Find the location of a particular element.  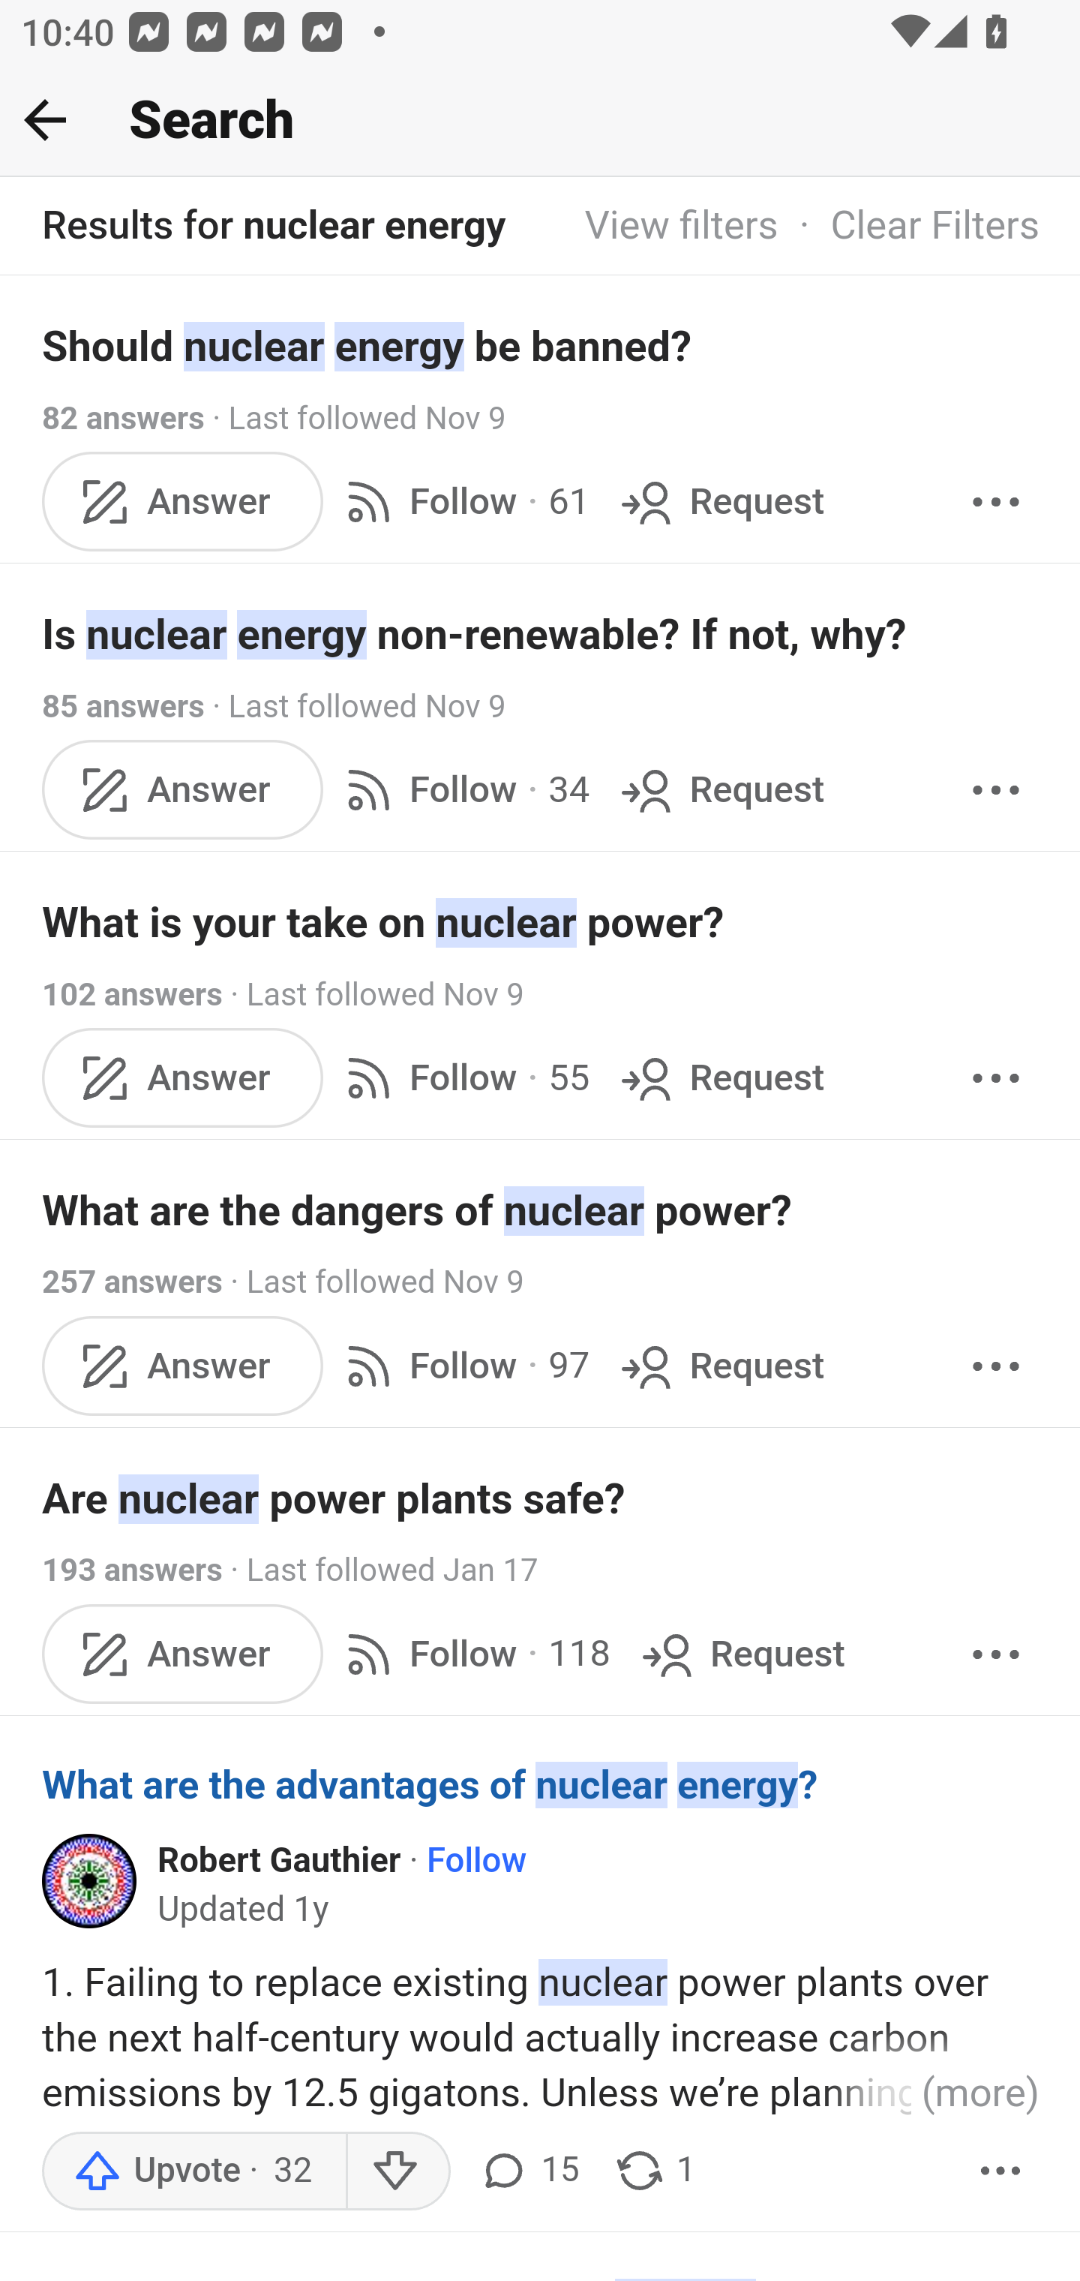

Answer is located at coordinates (183, 500).